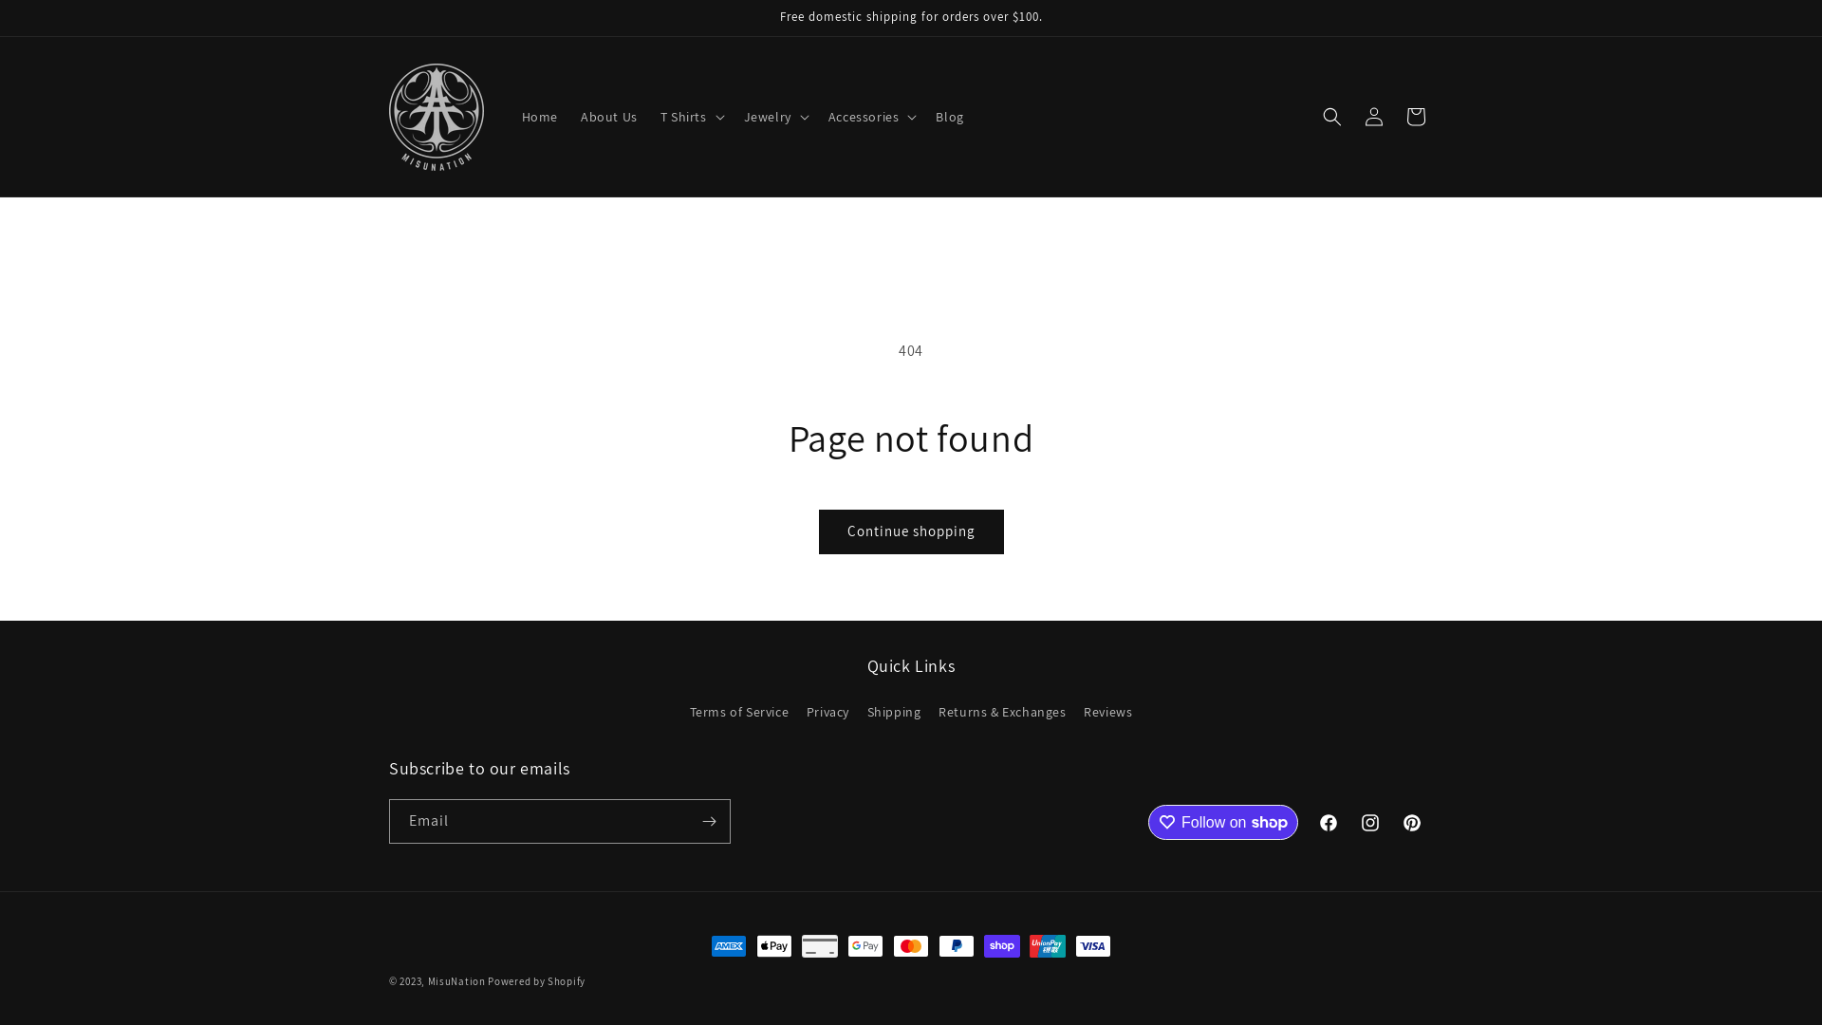  Describe the element at coordinates (1108, 712) in the screenshot. I see `Reviews` at that location.